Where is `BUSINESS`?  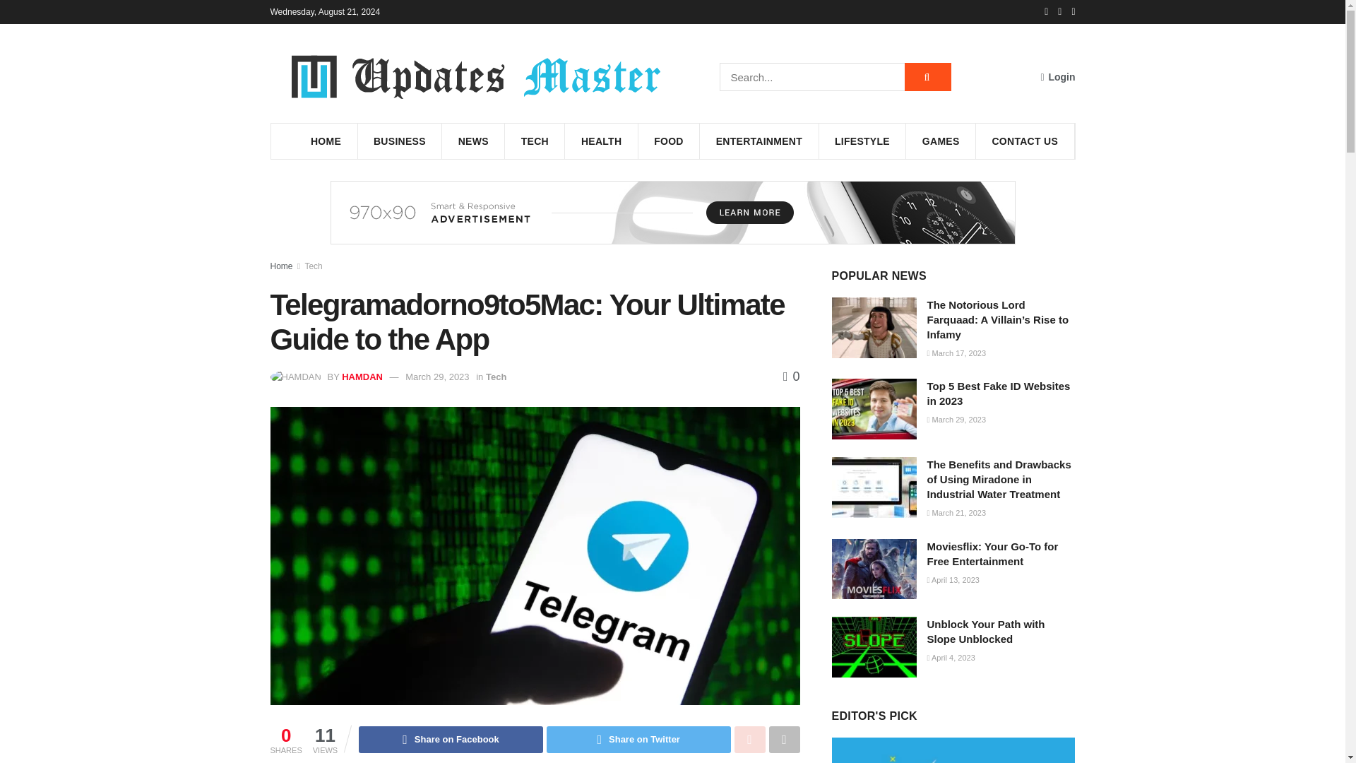
BUSINESS is located at coordinates (400, 141).